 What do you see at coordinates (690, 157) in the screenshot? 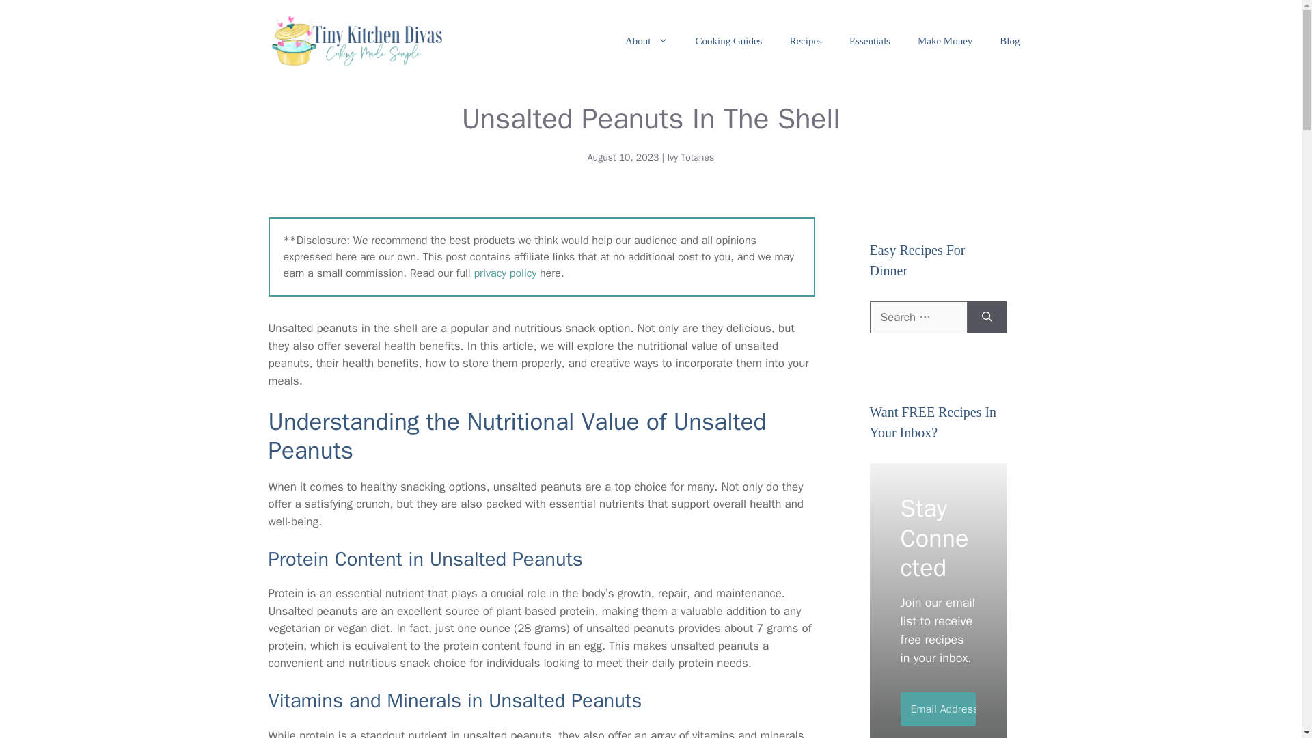
I see `Ivy Totanes` at bounding box center [690, 157].